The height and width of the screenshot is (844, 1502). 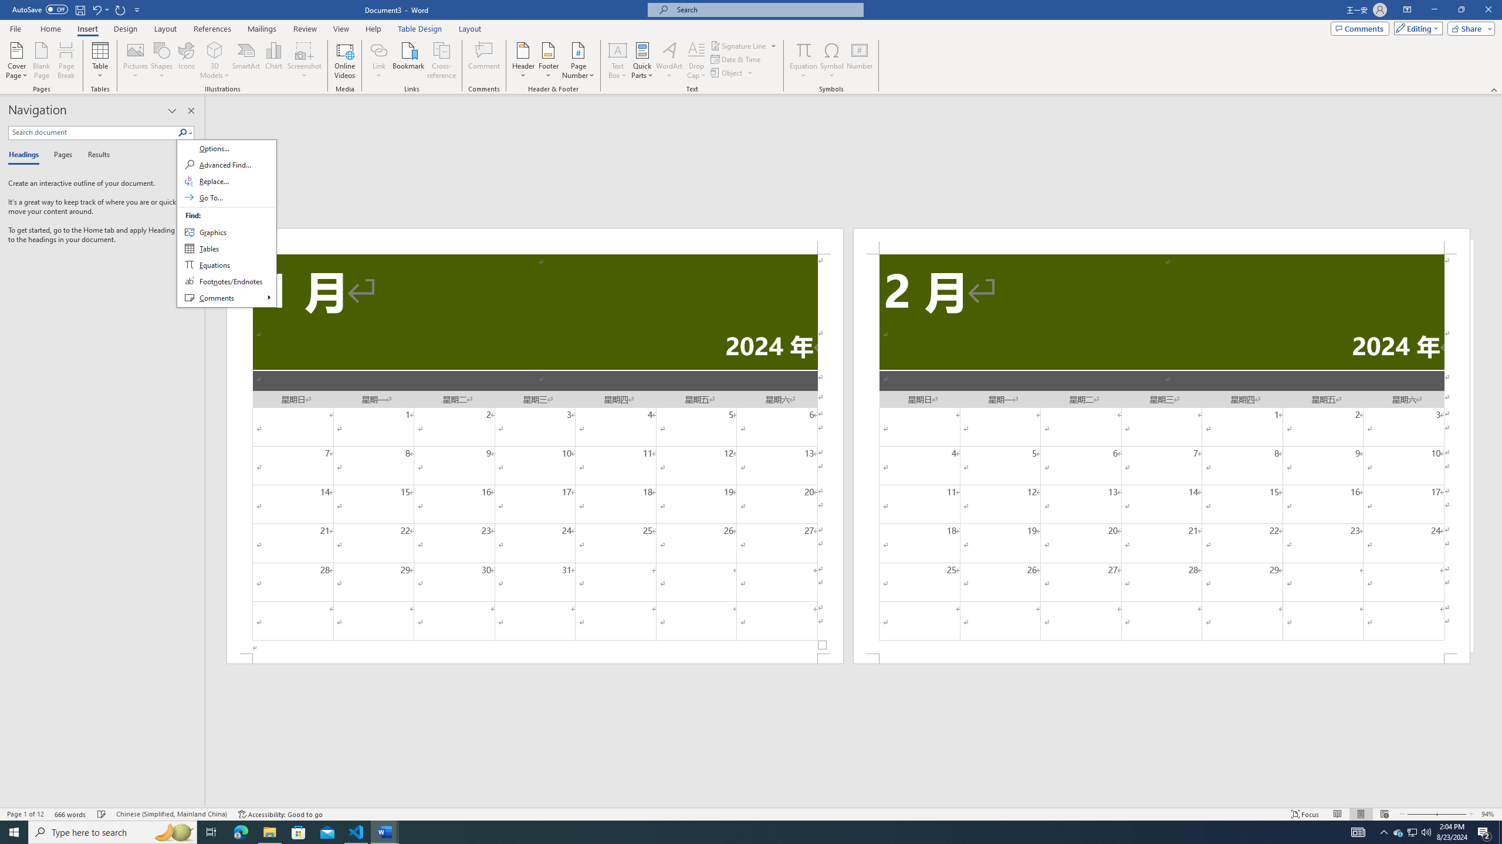 What do you see at coordinates (410, 60) in the screenshot?
I see `Bookmark...` at bounding box center [410, 60].